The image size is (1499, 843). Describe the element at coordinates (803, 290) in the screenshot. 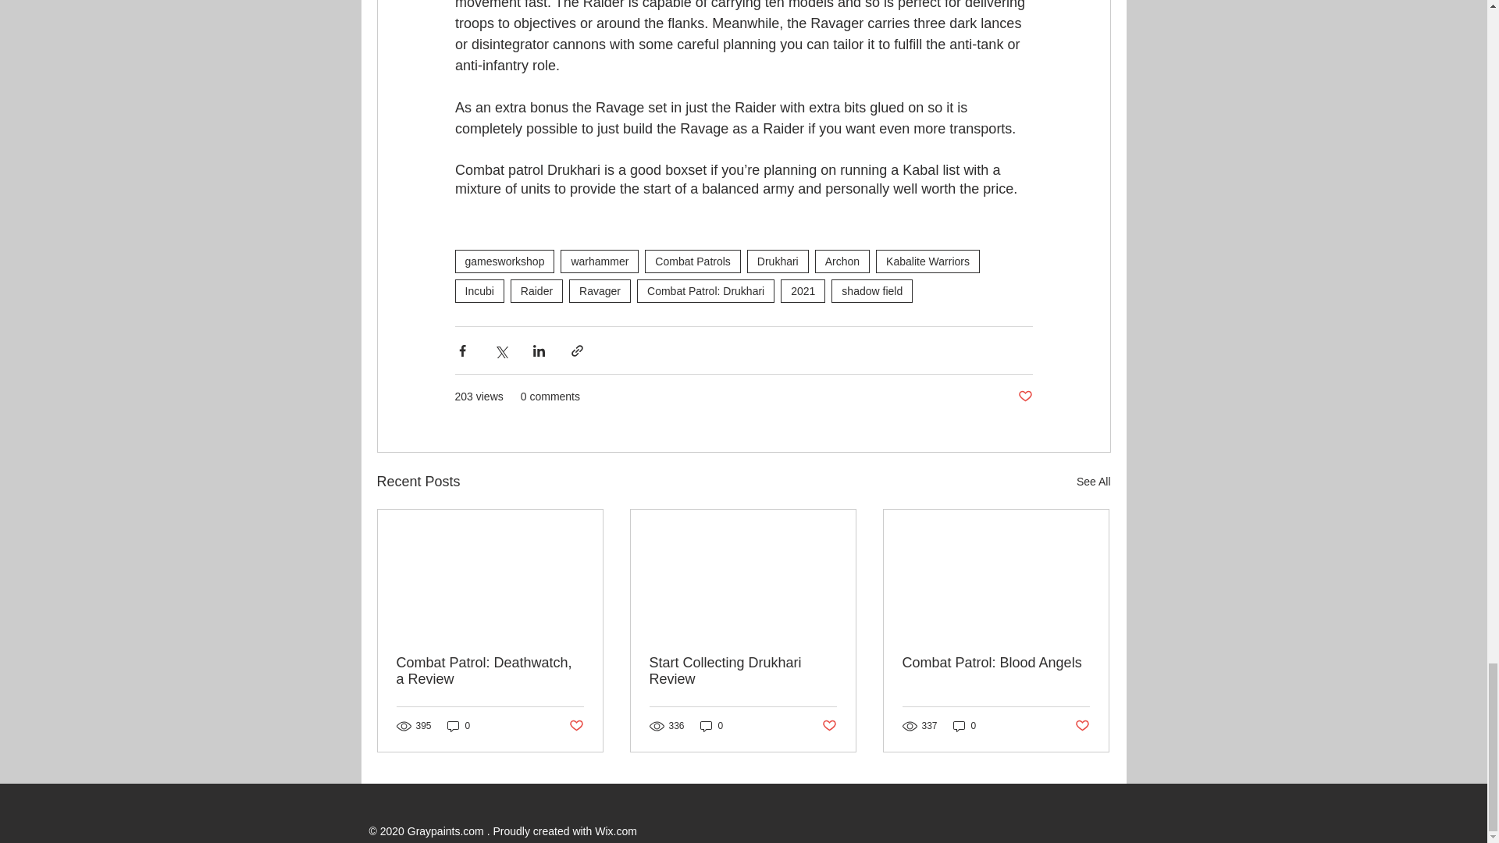

I see `2021` at that location.